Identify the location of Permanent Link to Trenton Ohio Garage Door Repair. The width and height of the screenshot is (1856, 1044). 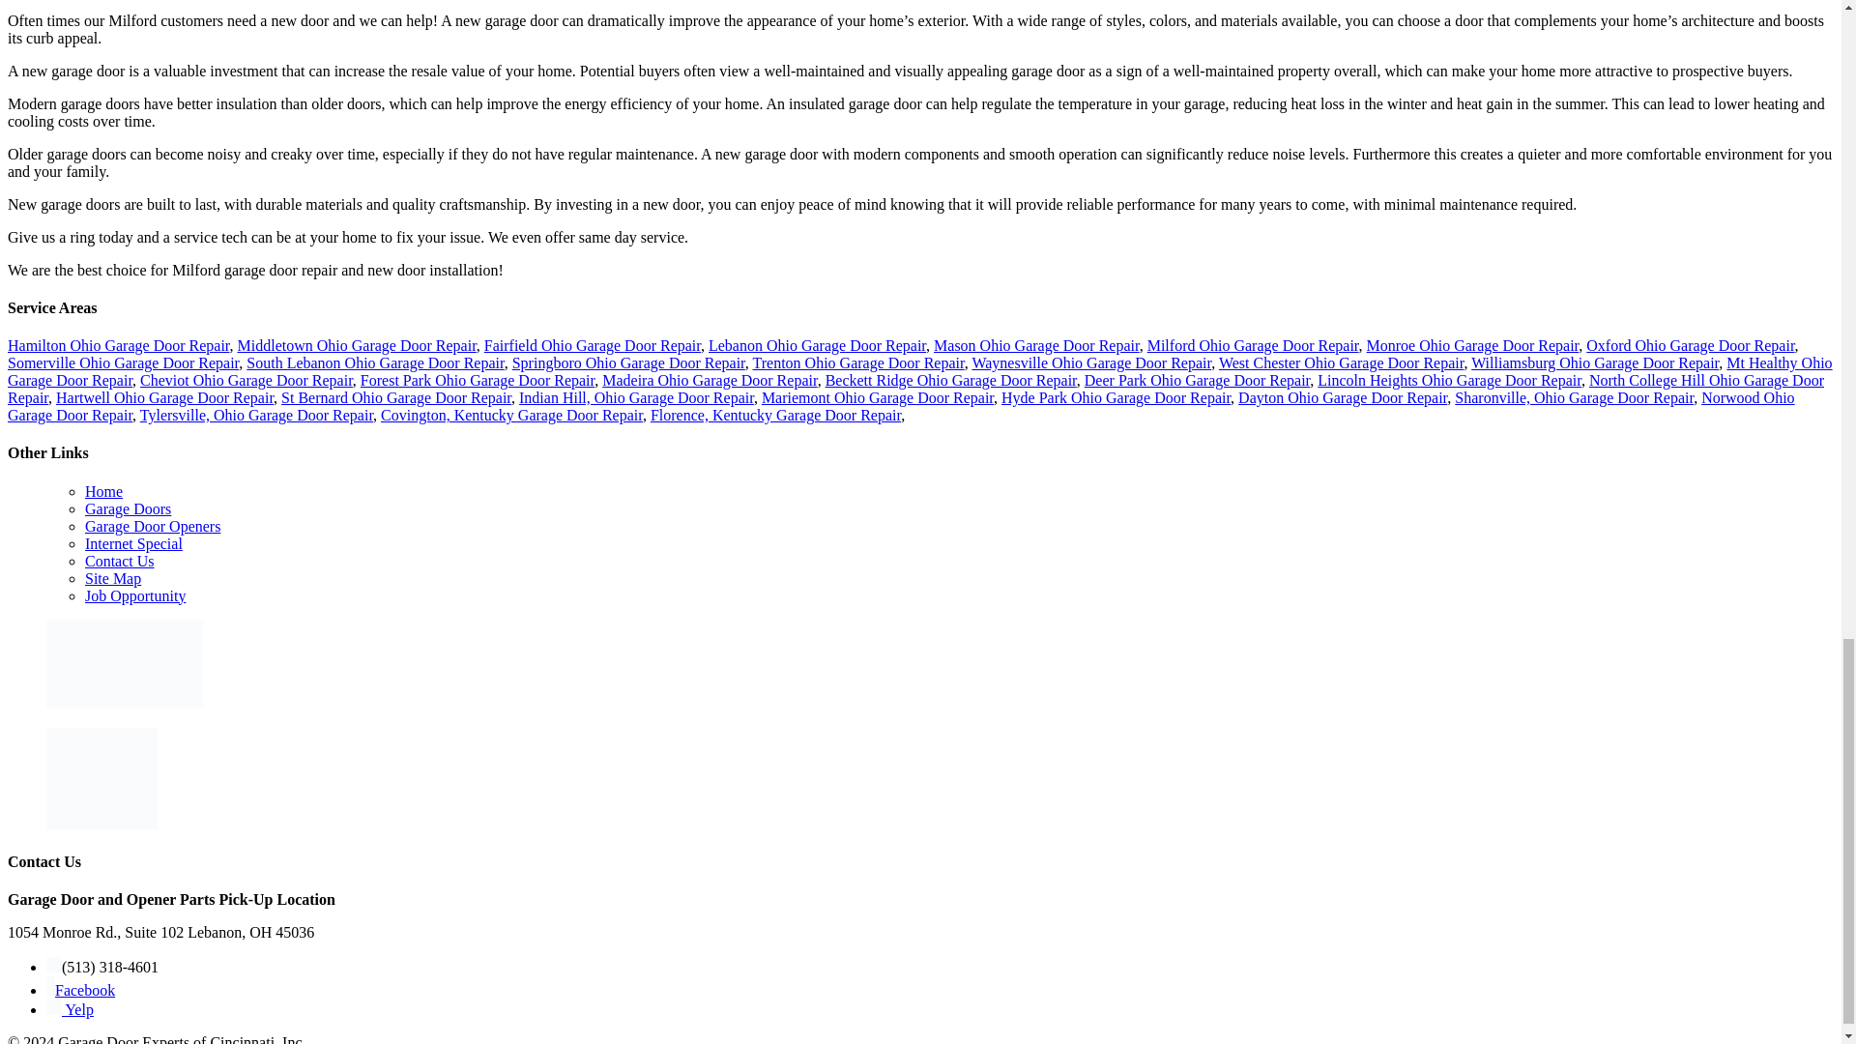
(856, 363).